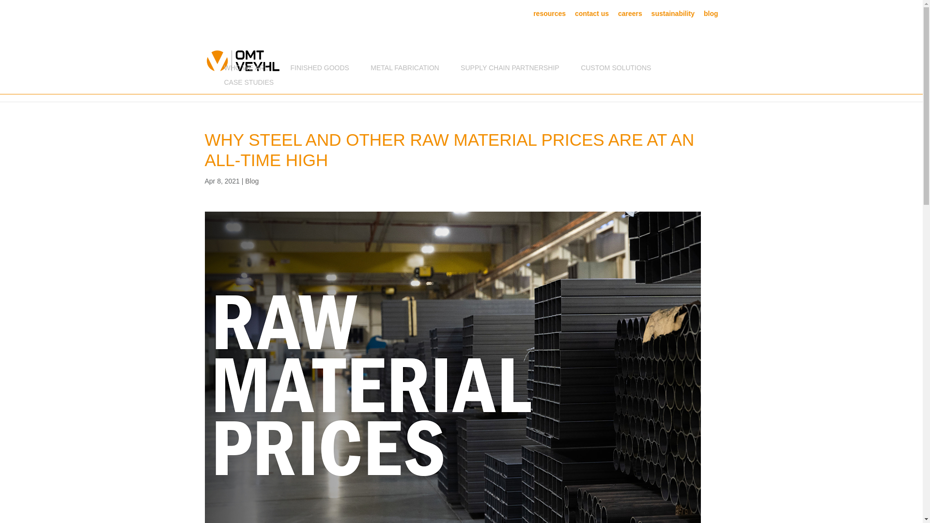 Image resolution: width=930 pixels, height=523 pixels. Describe the element at coordinates (510, 70) in the screenshot. I see `SUPPLY CHAIN PARTNERSHIP` at that location.